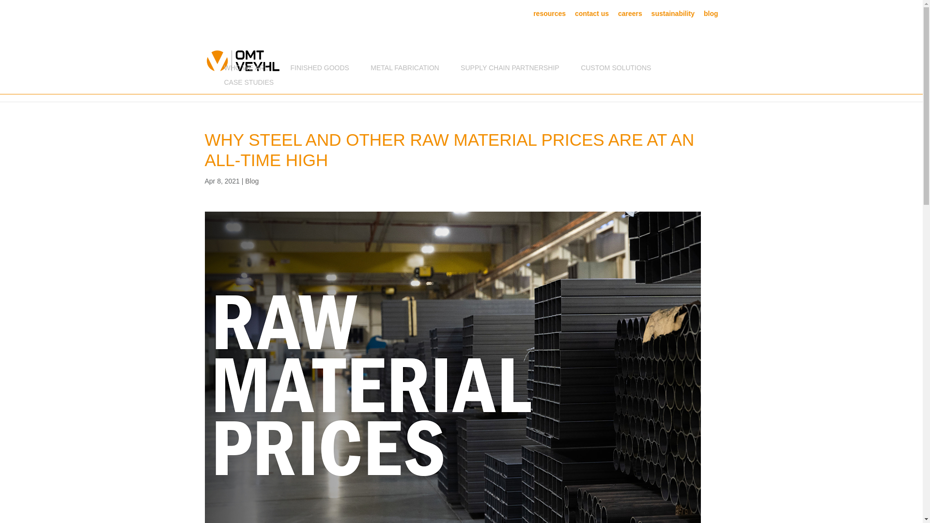 Image resolution: width=930 pixels, height=523 pixels. Describe the element at coordinates (510, 70) in the screenshot. I see `SUPPLY CHAIN PARTNERSHIP` at that location.